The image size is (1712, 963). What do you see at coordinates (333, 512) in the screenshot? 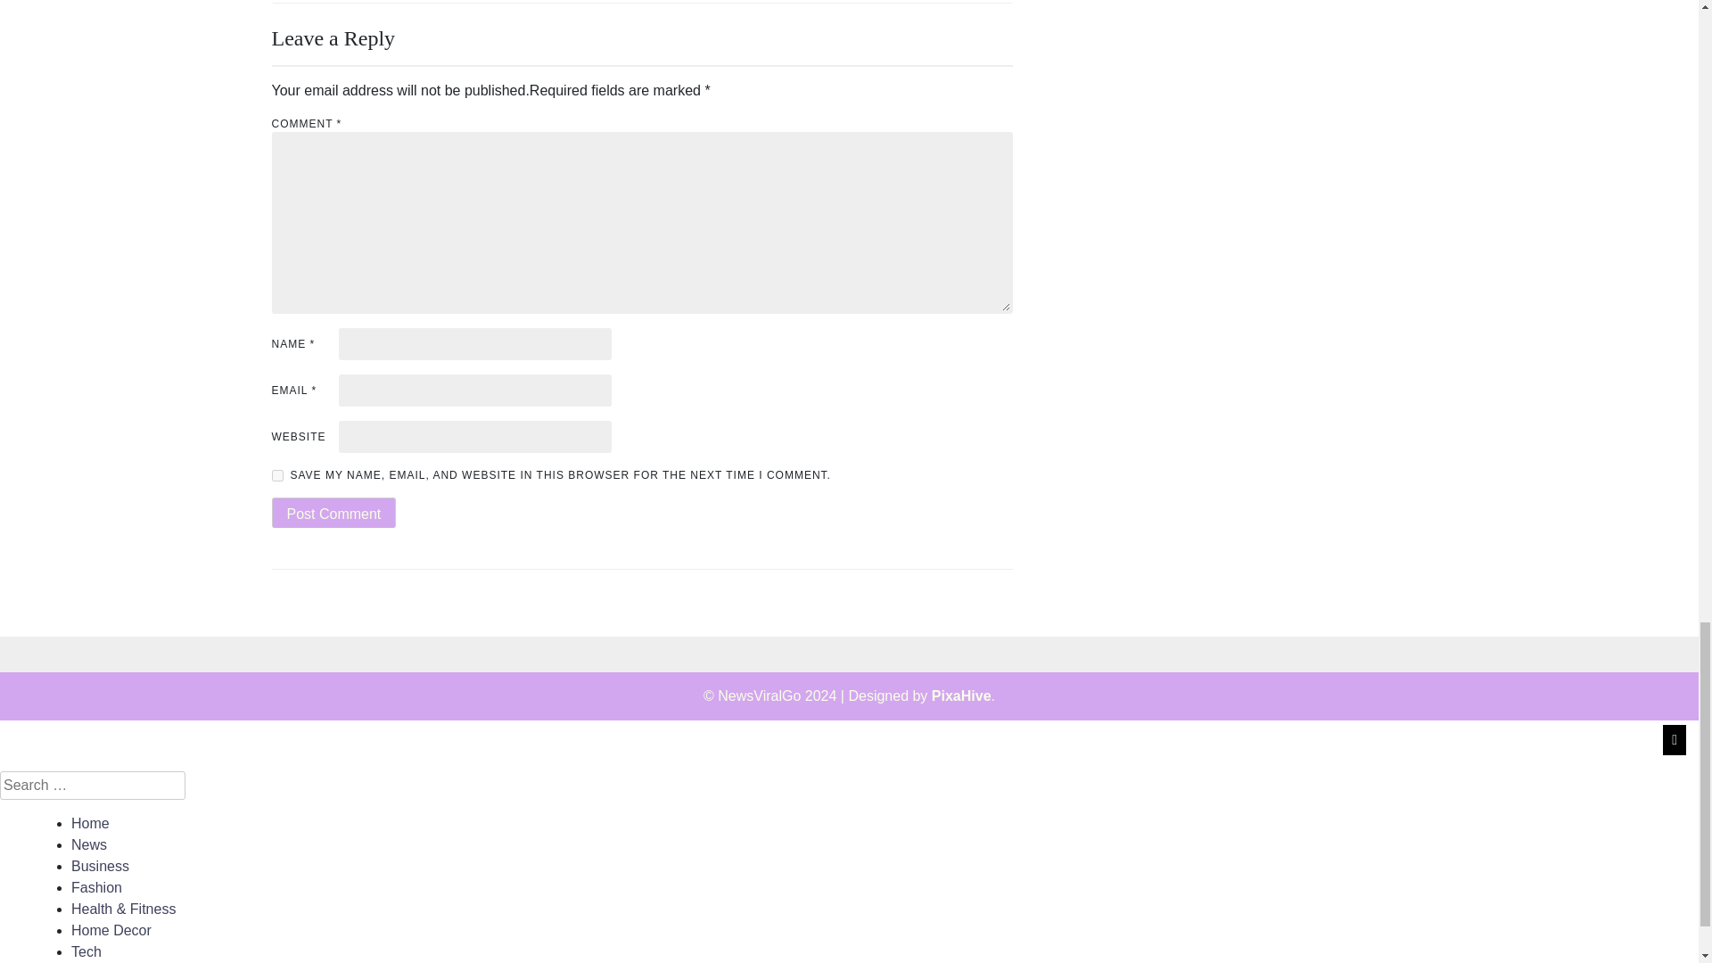
I see `Post Comment` at bounding box center [333, 512].